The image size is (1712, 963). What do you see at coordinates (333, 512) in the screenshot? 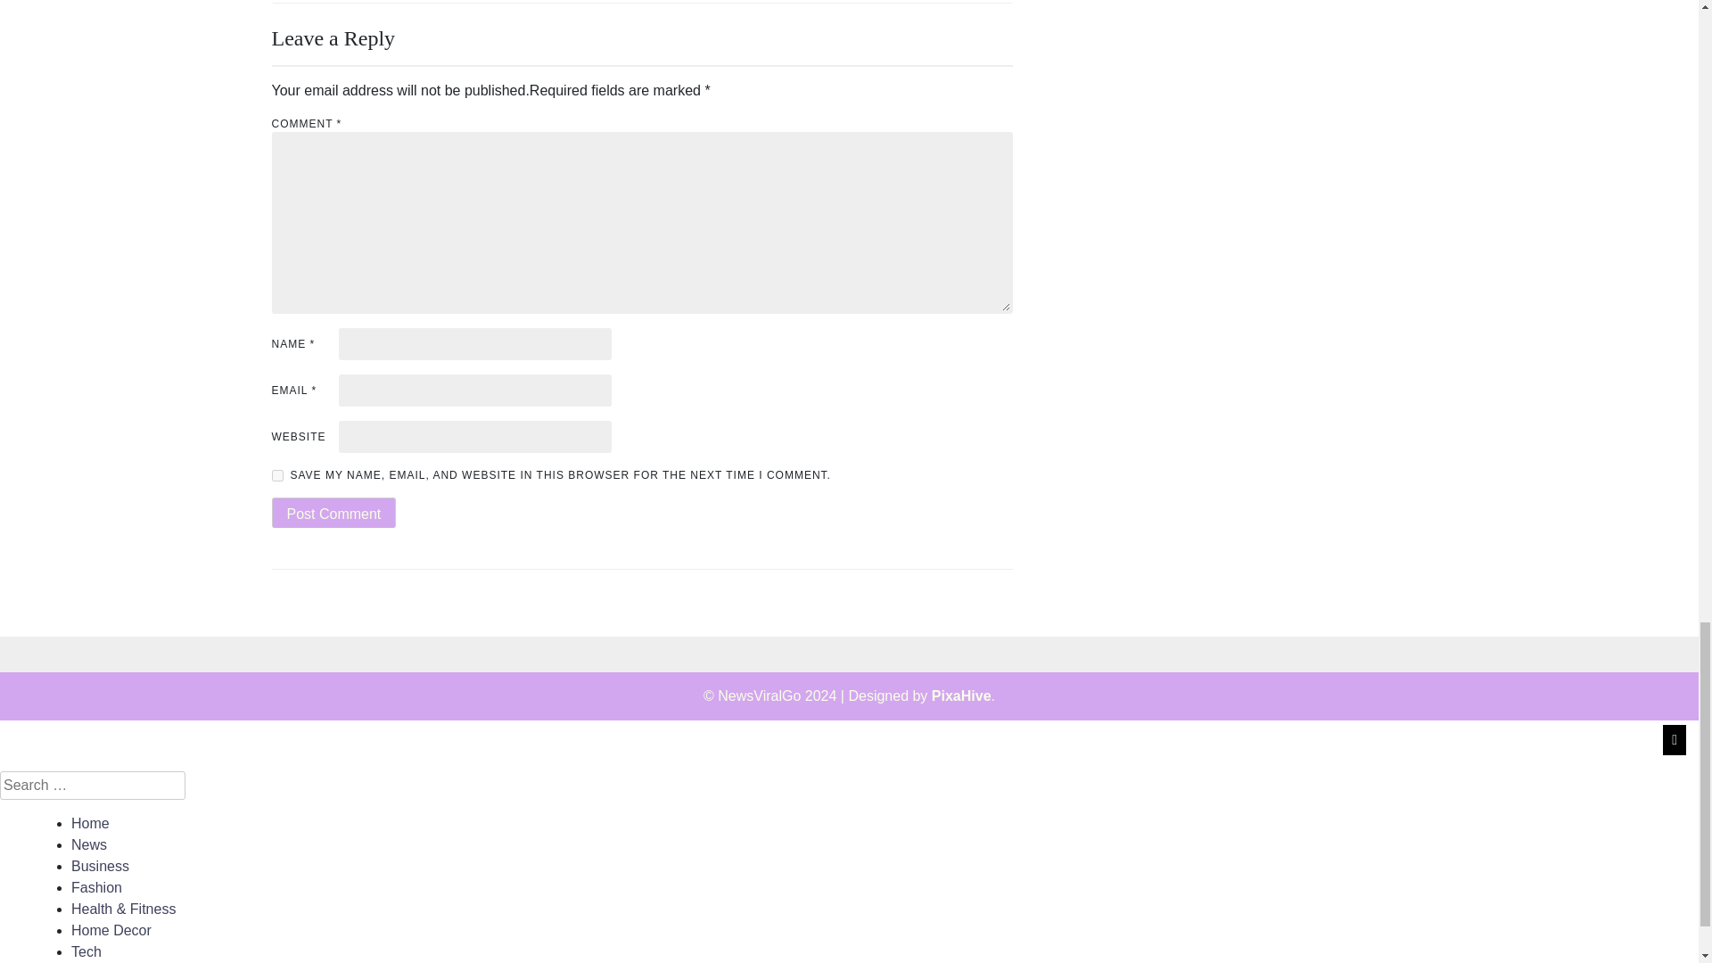
I see `Post Comment` at bounding box center [333, 512].